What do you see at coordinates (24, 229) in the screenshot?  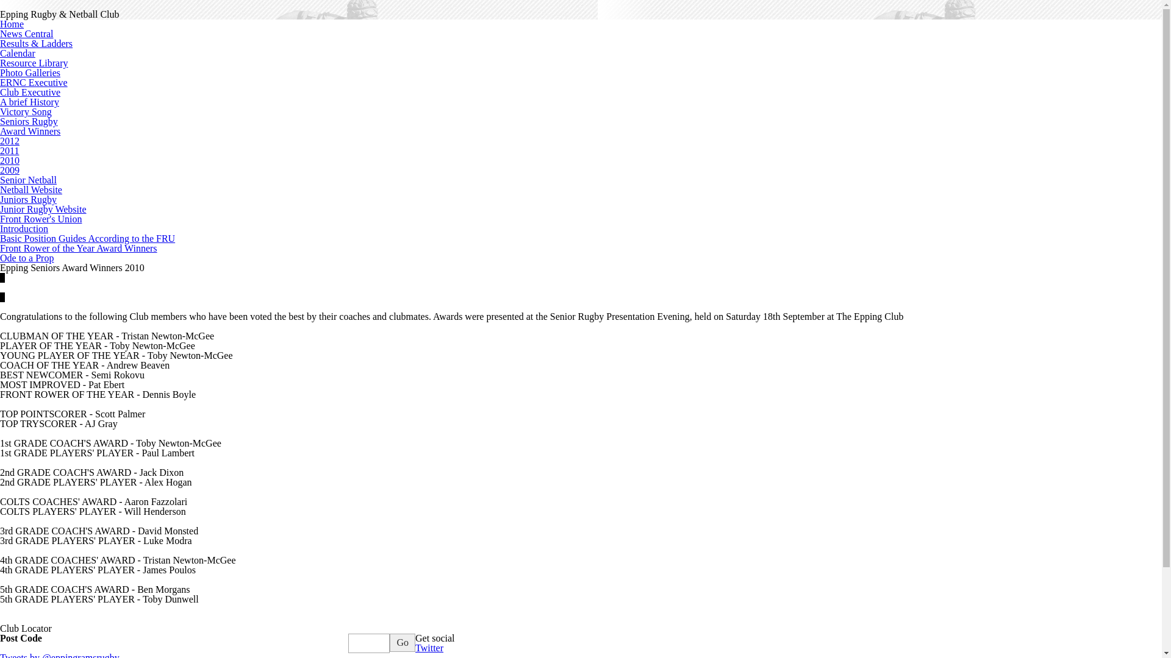 I see `Introduction` at bounding box center [24, 229].